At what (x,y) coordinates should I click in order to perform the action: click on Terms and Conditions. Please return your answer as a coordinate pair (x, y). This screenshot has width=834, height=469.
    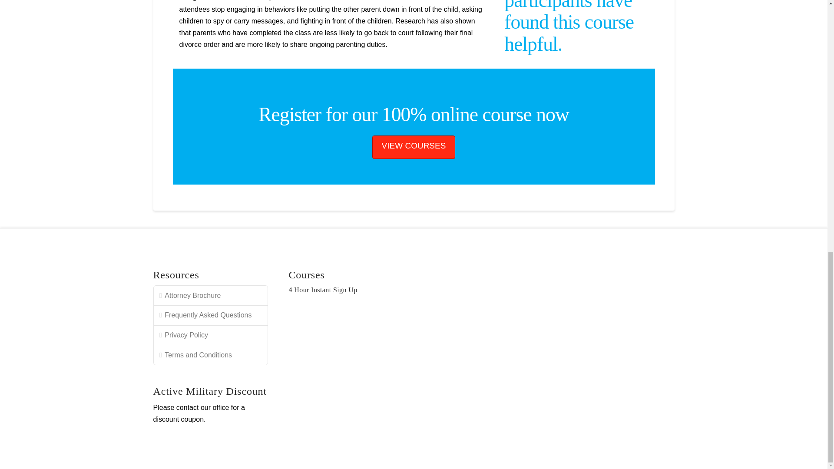
    Looking at the image, I should click on (210, 355).